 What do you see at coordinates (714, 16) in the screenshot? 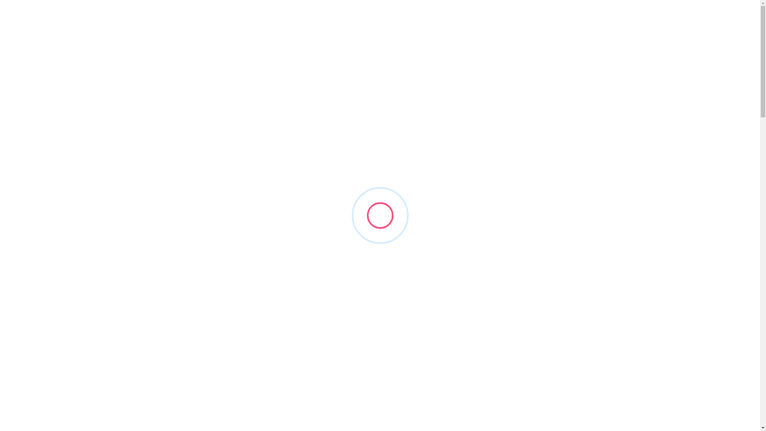
I see `Add Listing` at bounding box center [714, 16].